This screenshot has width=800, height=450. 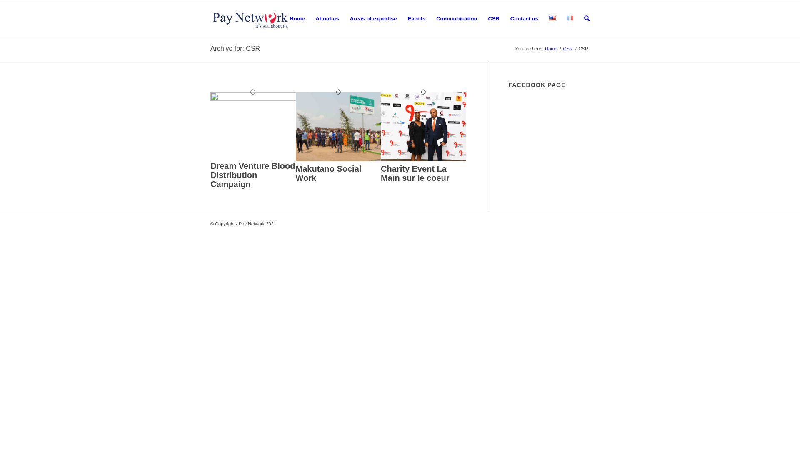 What do you see at coordinates (568, 49) in the screenshot?
I see `CSR` at bounding box center [568, 49].